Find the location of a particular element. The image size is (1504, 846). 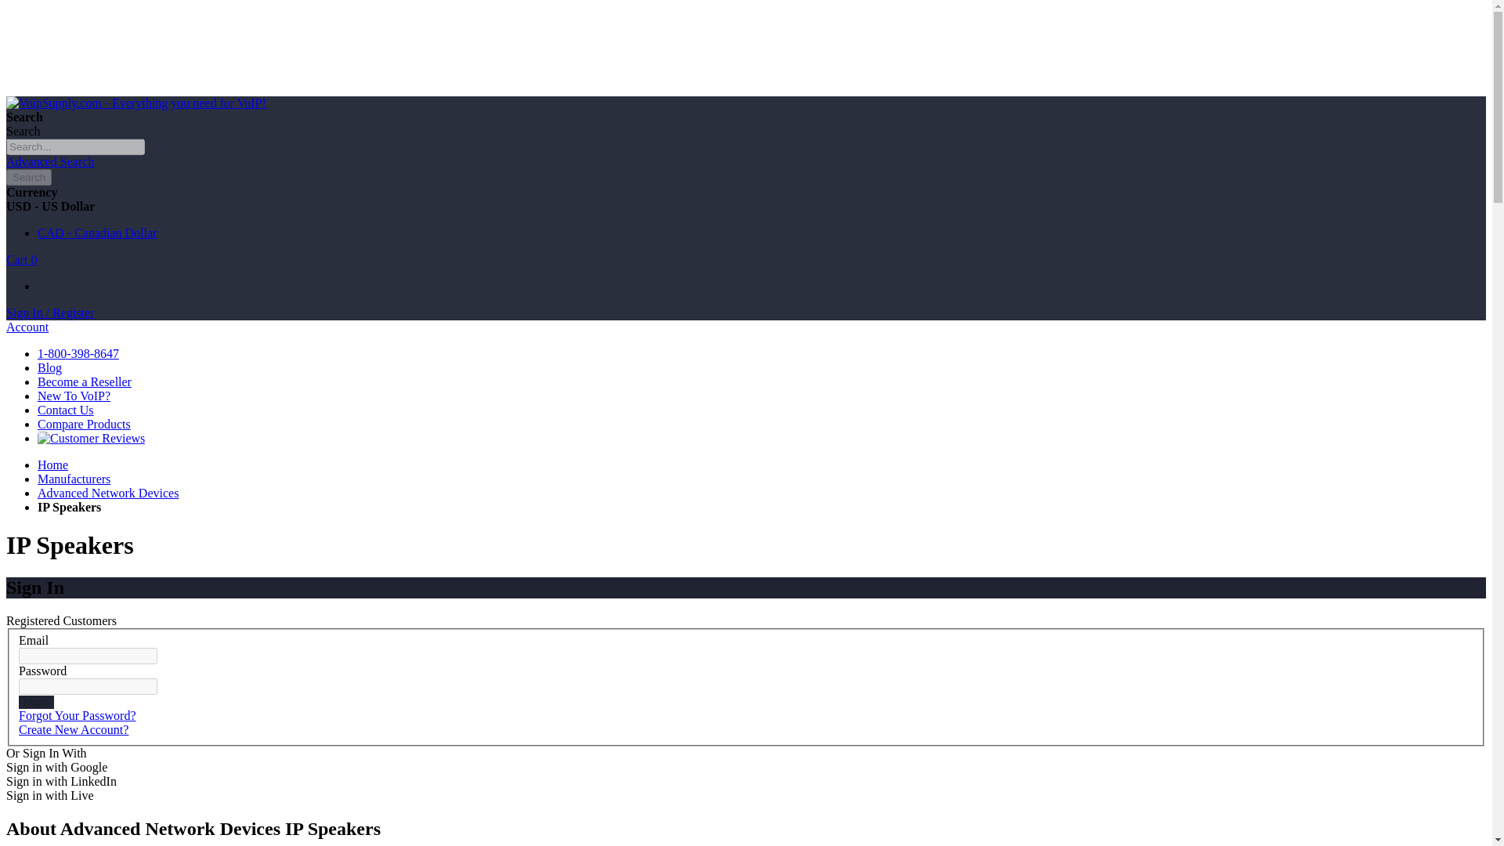

Forgot Your Password? is located at coordinates (77, 716).